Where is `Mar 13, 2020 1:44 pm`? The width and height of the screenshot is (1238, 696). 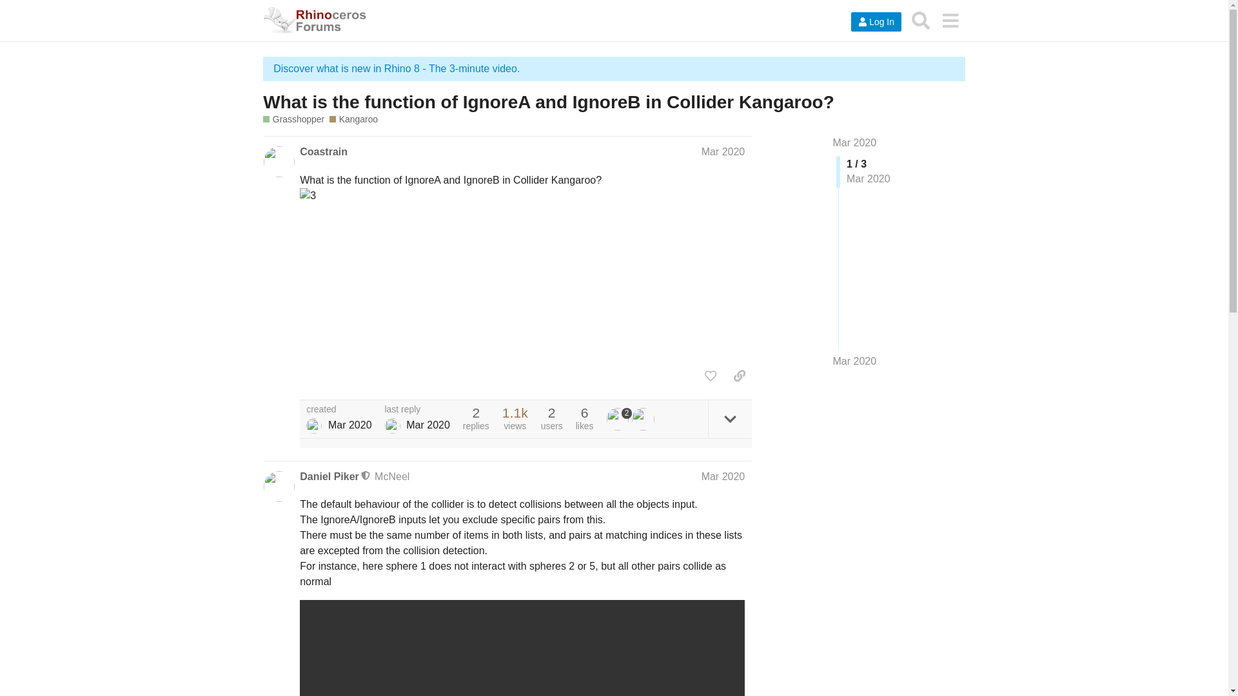
Mar 13, 2020 1:44 pm is located at coordinates (428, 425).